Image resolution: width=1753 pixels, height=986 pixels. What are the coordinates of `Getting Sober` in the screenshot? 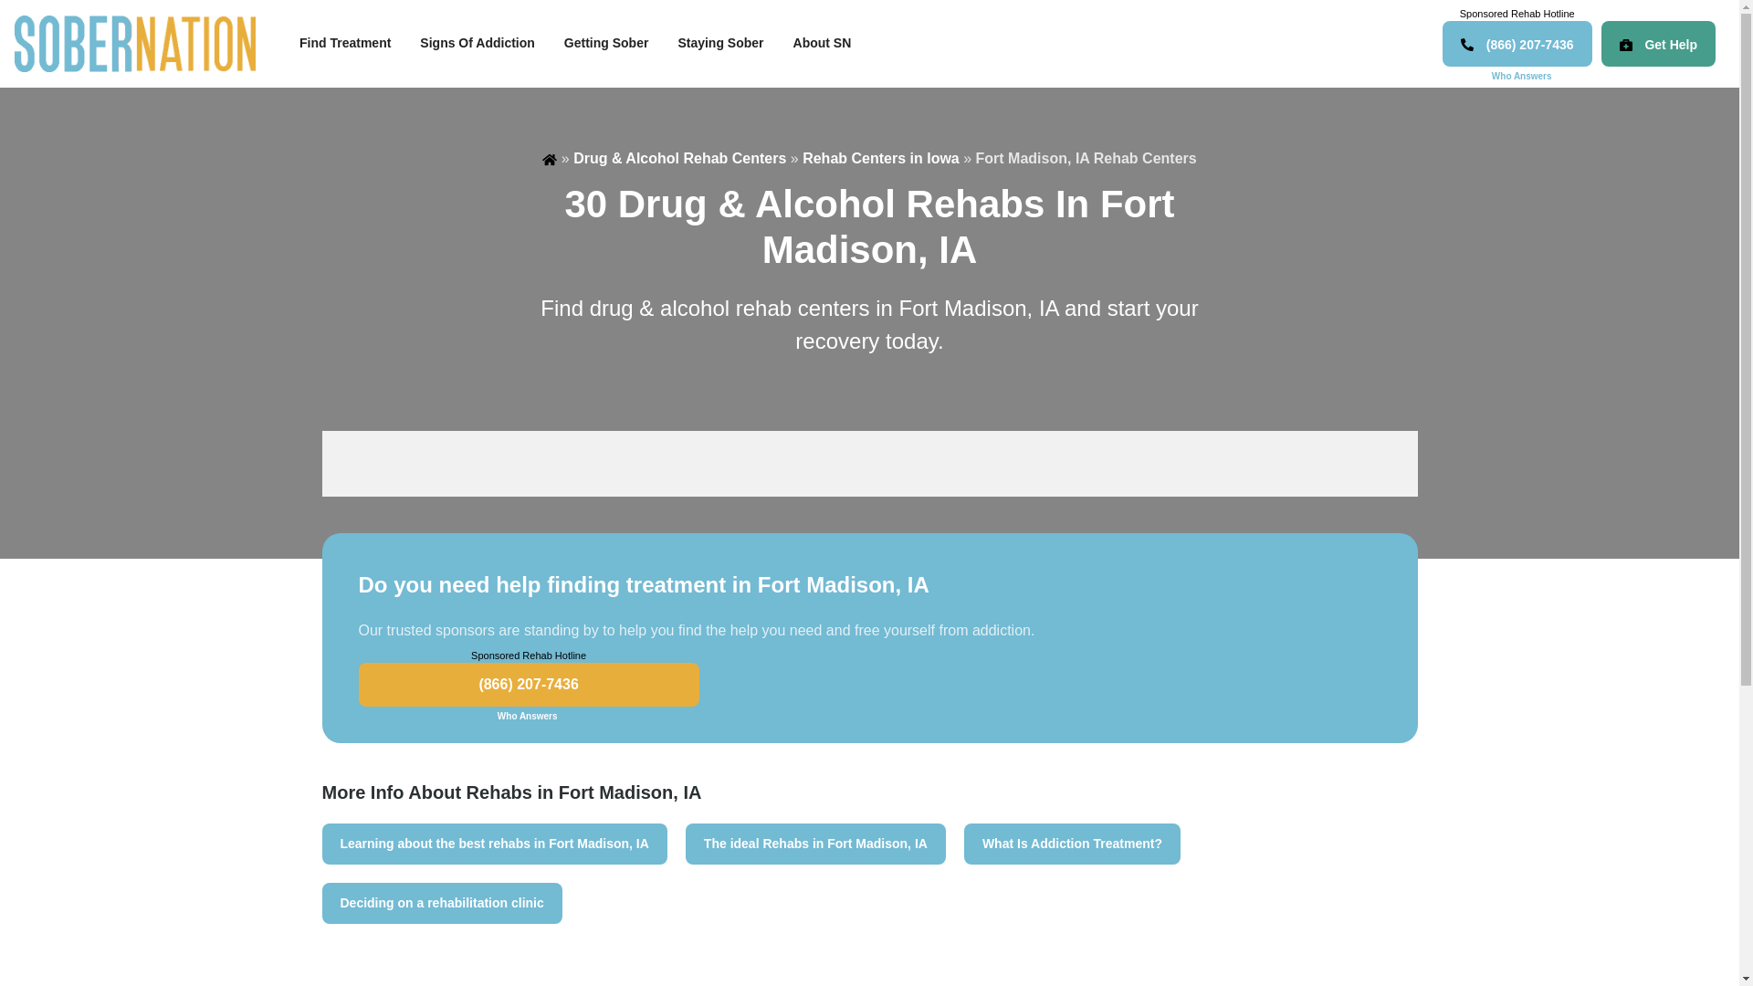 It's located at (606, 44).